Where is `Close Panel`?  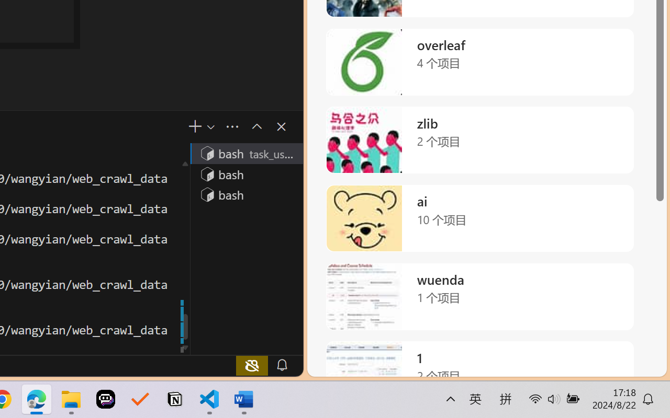 Close Panel is located at coordinates (281, 126).